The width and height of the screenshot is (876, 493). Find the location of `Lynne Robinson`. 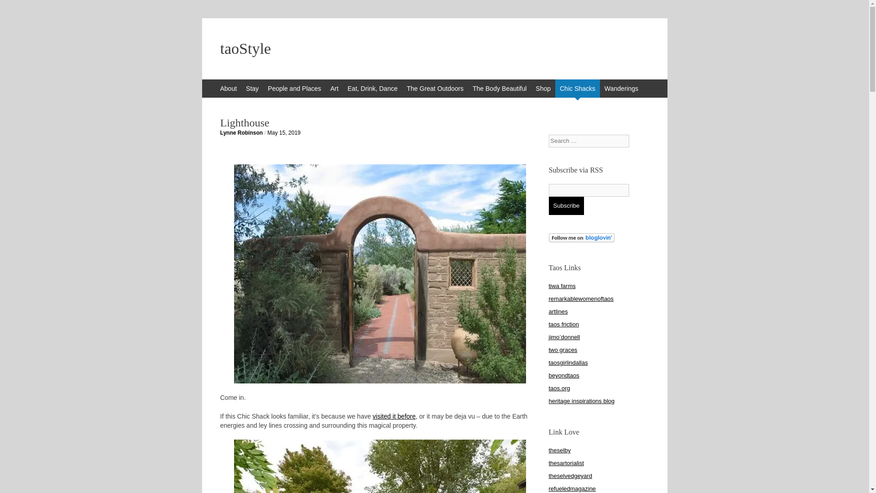

Lynne Robinson is located at coordinates (241, 133).